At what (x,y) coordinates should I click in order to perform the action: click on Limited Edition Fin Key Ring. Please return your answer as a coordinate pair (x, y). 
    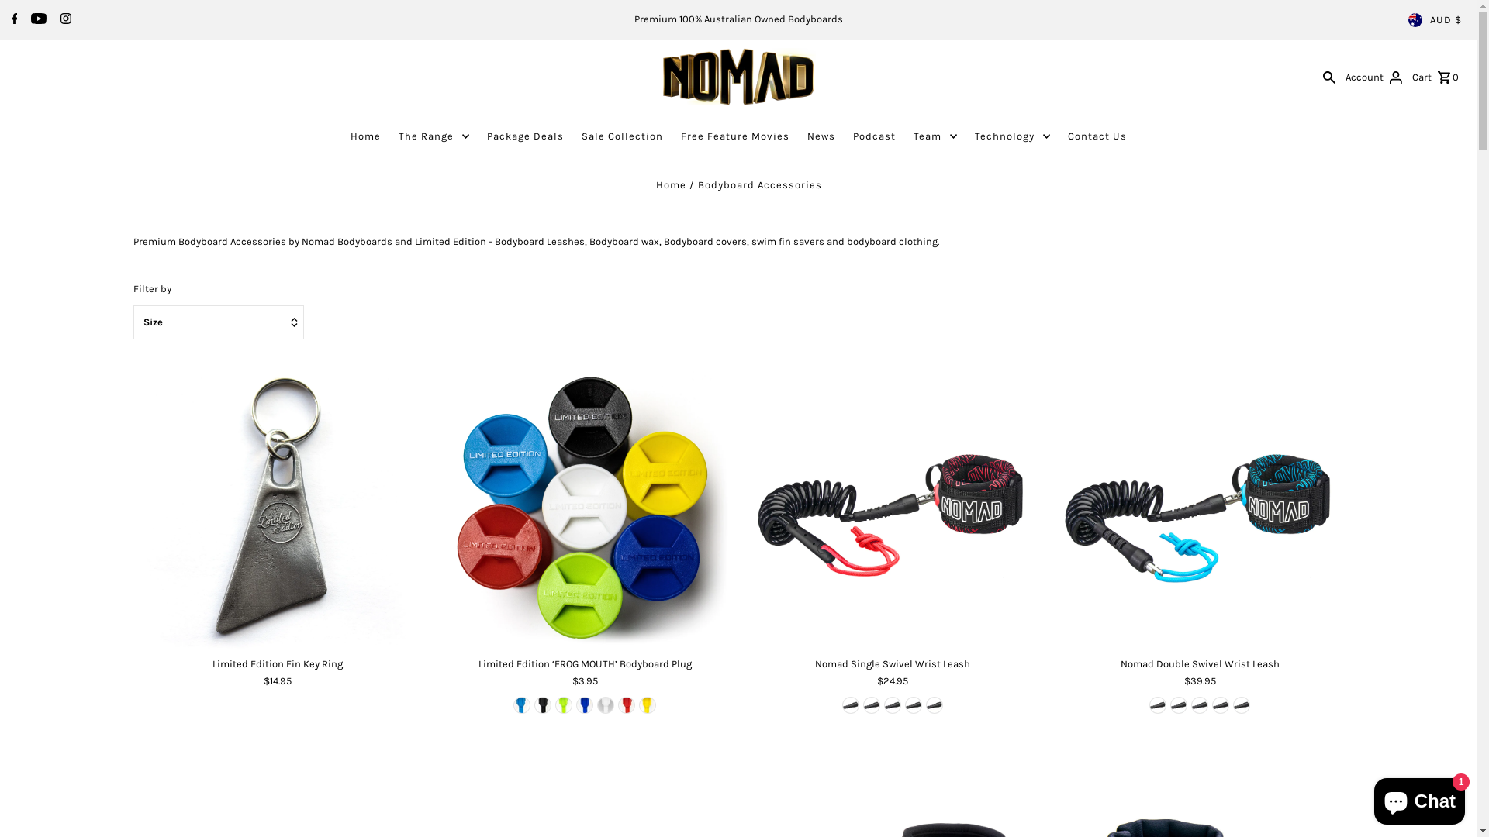
    Looking at the image, I should click on (278, 507).